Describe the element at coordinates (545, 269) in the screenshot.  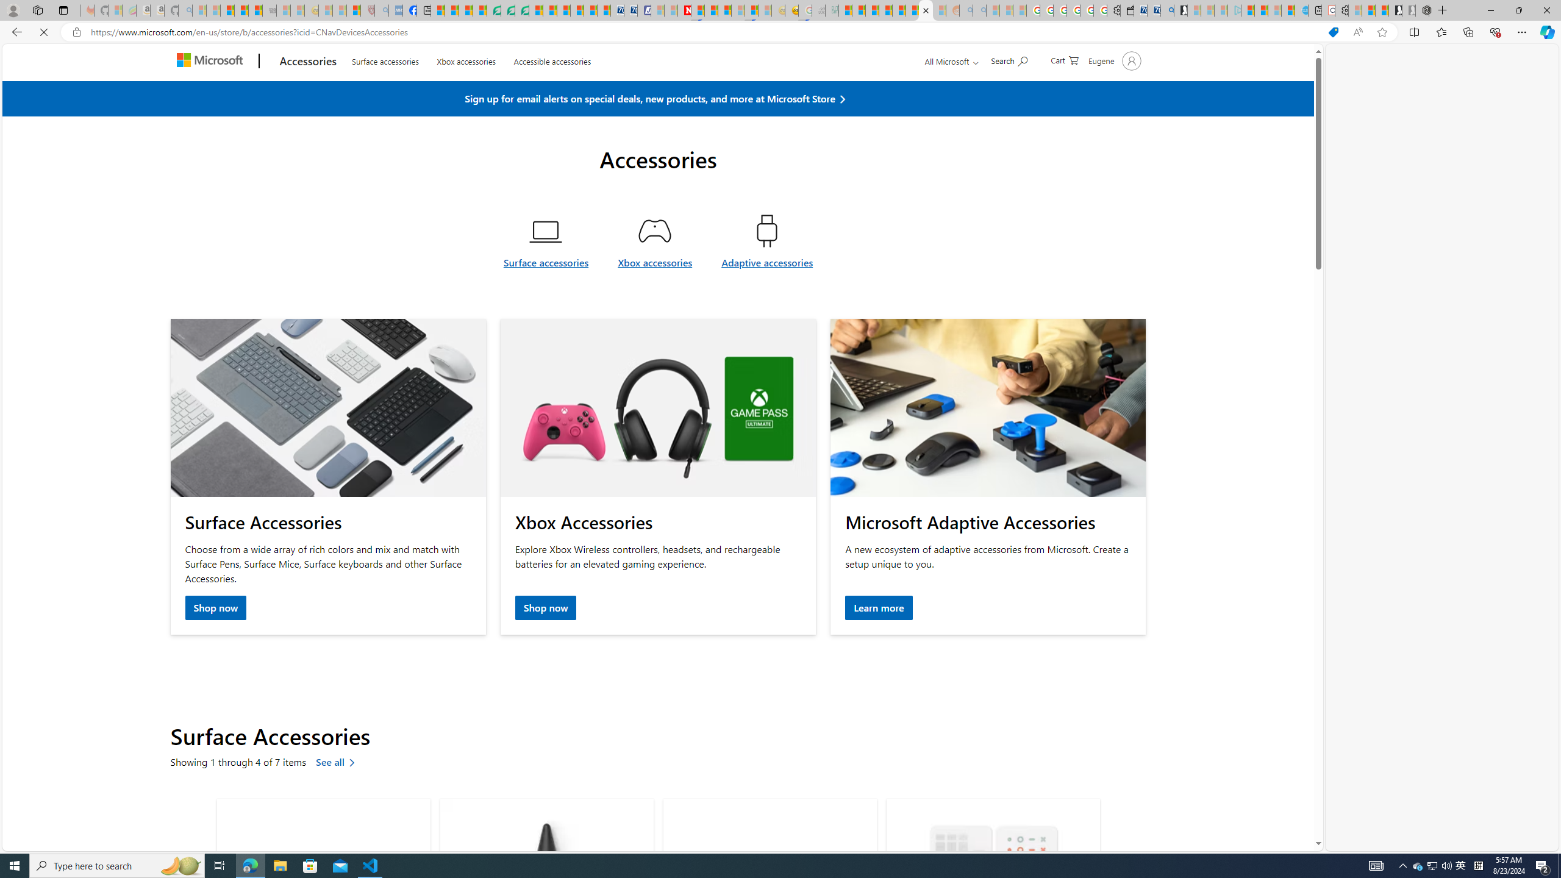
I see `Surface accessories` at that location.